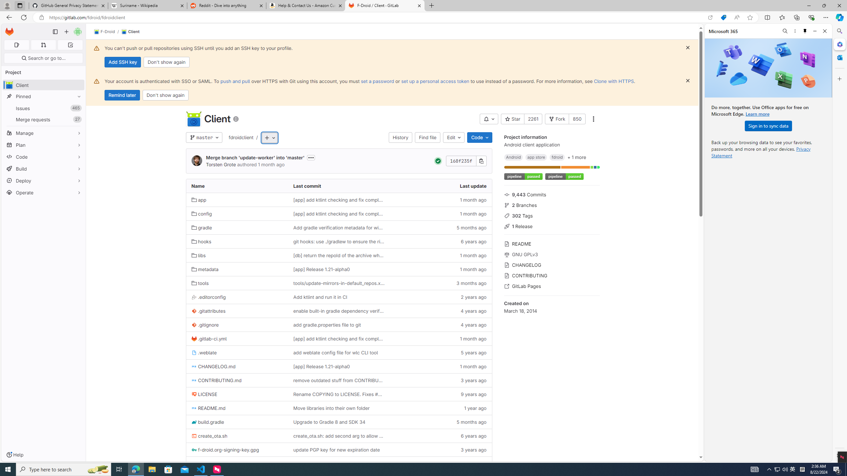 This screenshot has width=847, height=476. What do you see at coordinates (205, 269) in the screenshot?
I see `metadata` at bounding box center [205, 269].